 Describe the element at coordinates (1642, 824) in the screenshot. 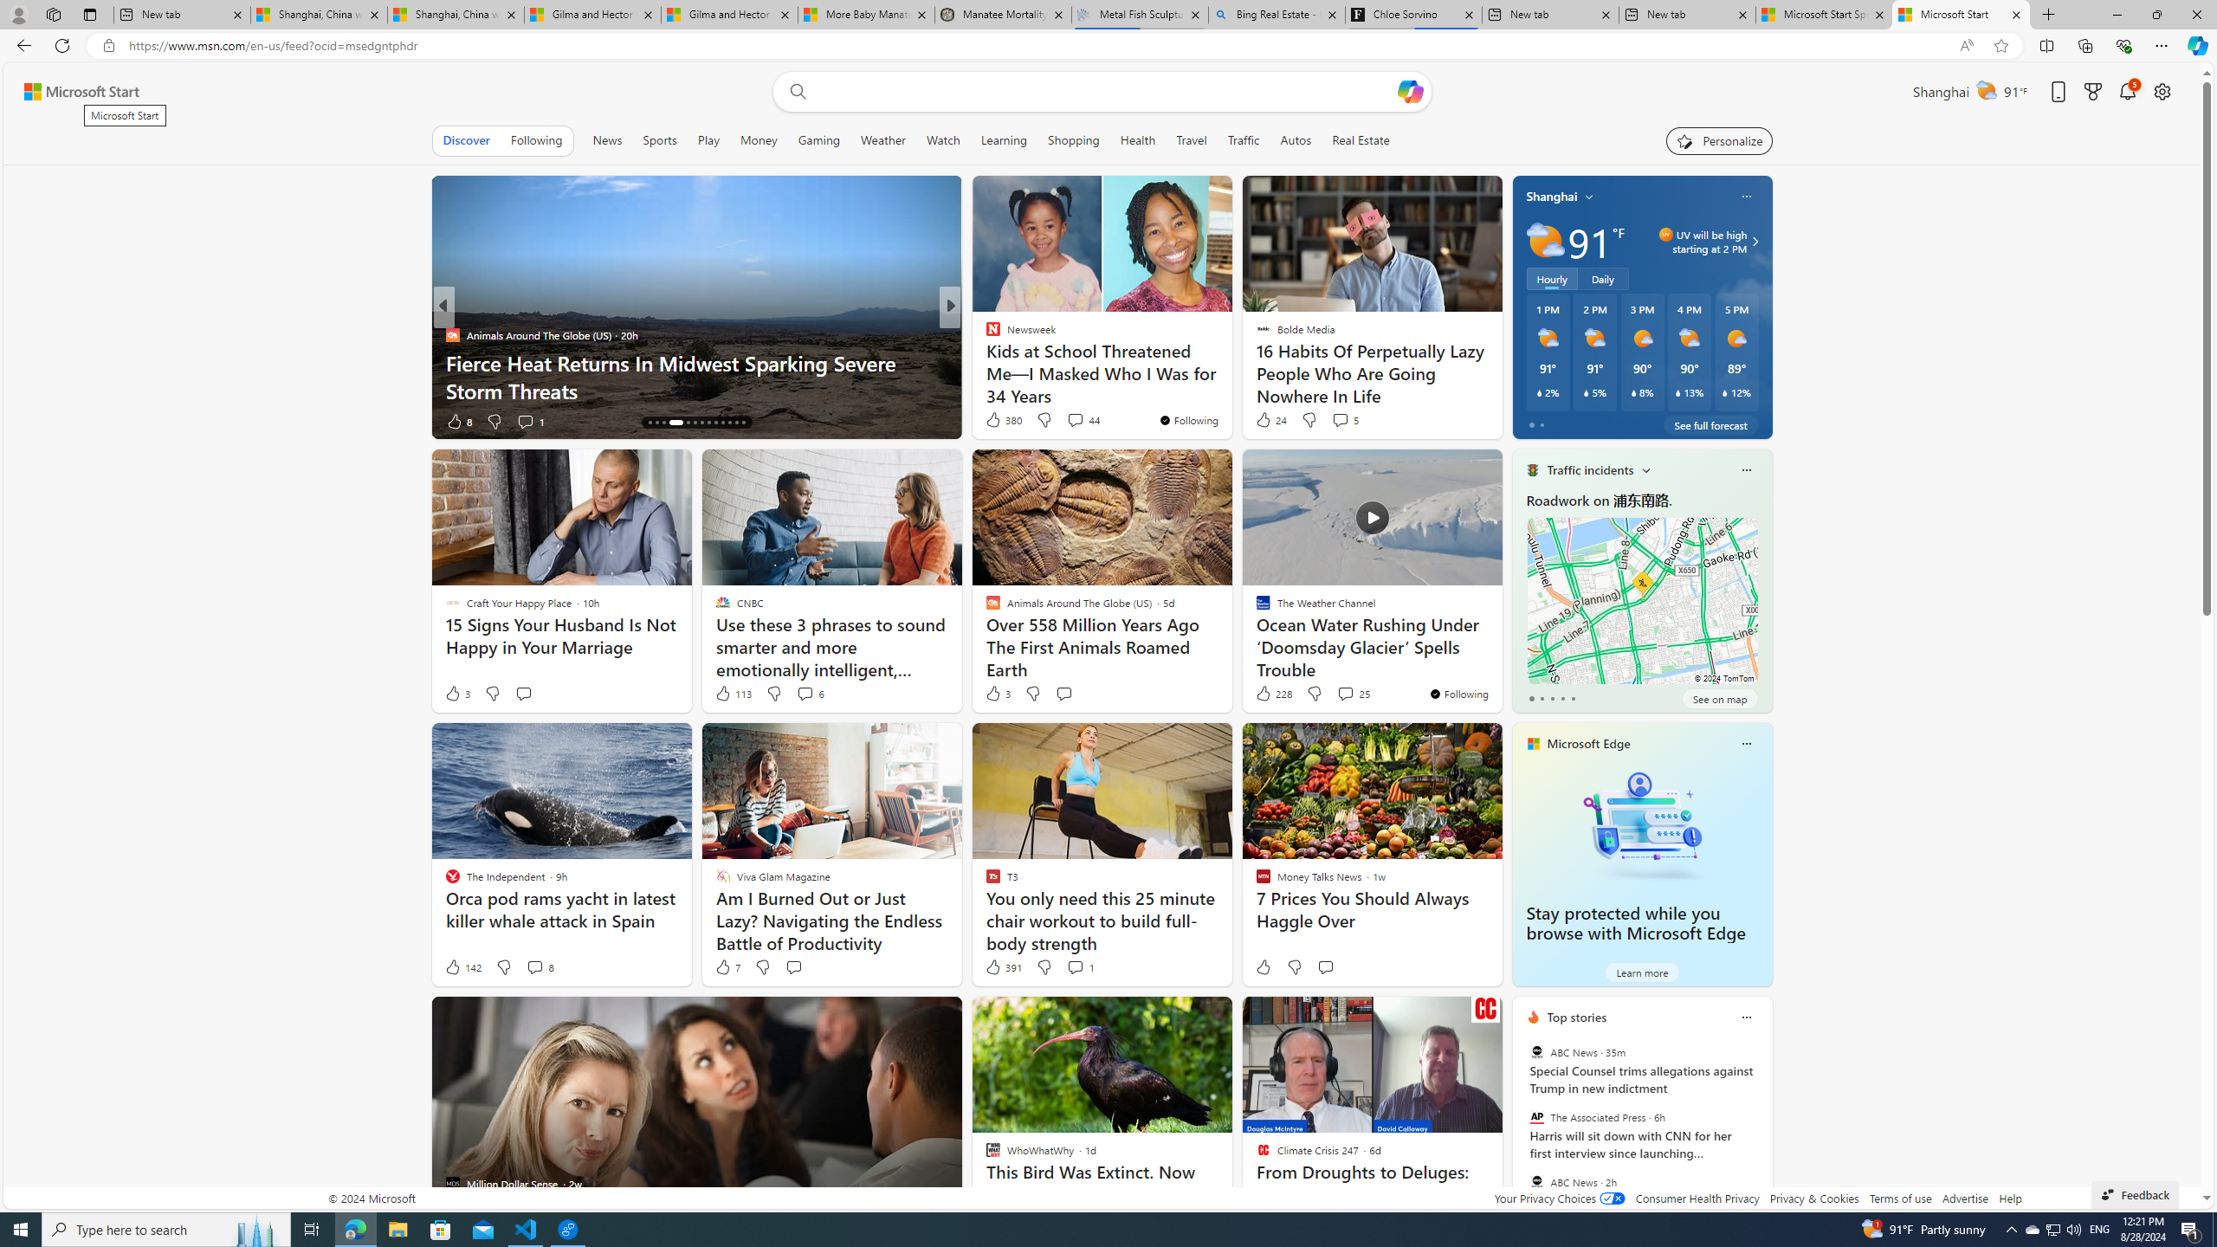

I see `Stay protected while you browse with Microsoft Edge` at that location.